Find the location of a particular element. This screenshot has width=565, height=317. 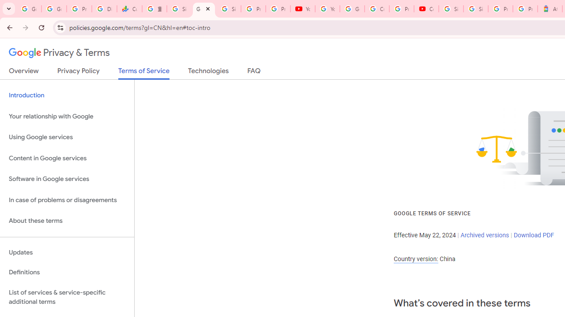

Sign in - Google Accounts is located at coordinates (179, 9).